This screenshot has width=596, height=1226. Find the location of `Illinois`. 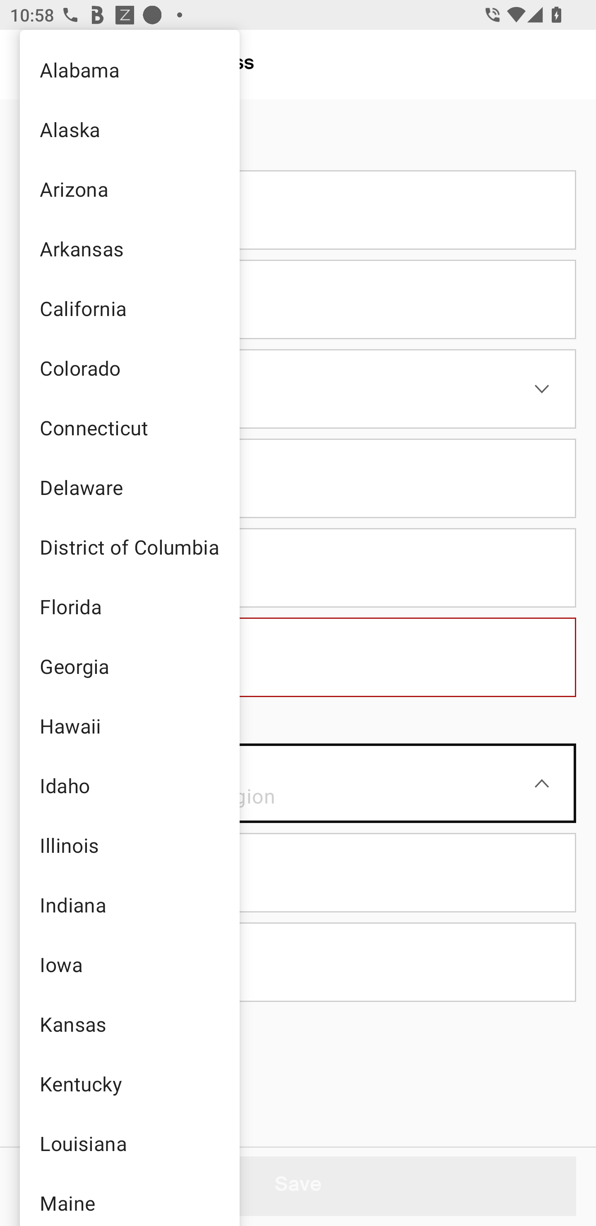

Illinois is located at coordinates (129, 845).